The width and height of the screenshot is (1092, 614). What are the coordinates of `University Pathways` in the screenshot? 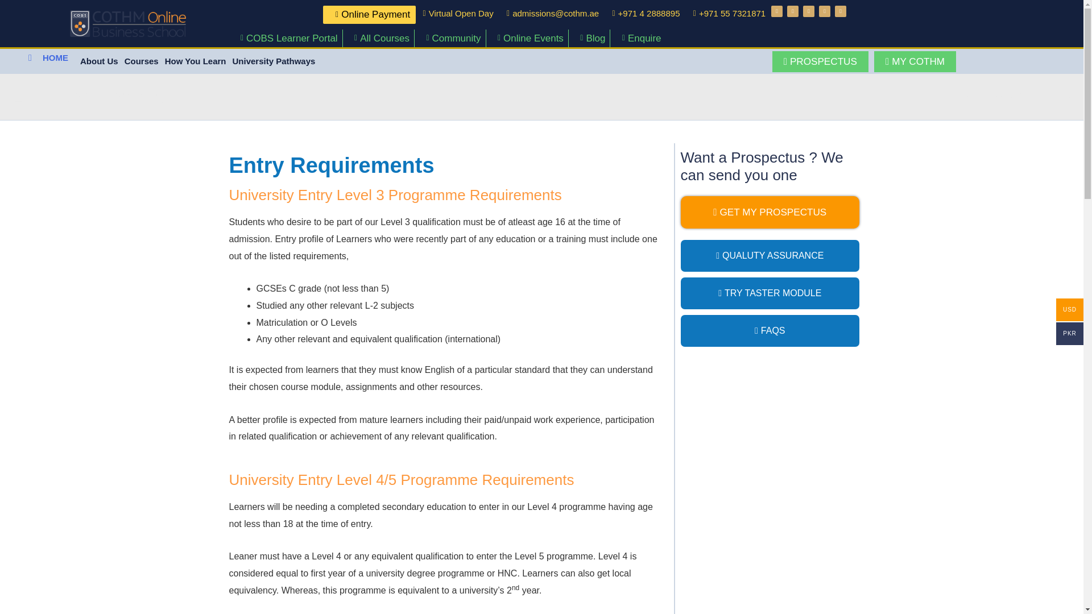 It's located at (274, 61).